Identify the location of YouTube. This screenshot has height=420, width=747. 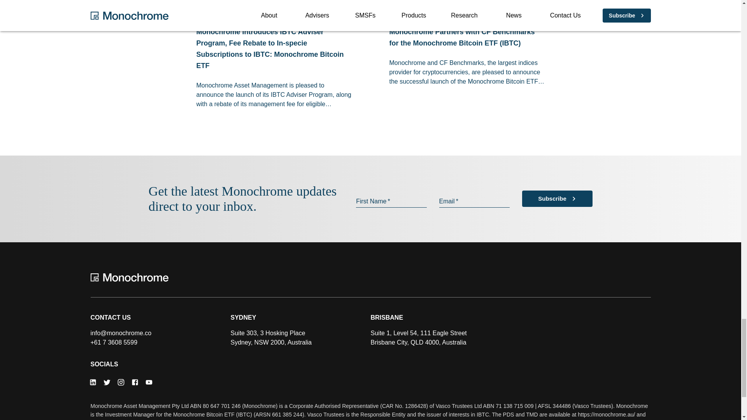
(149, 382).